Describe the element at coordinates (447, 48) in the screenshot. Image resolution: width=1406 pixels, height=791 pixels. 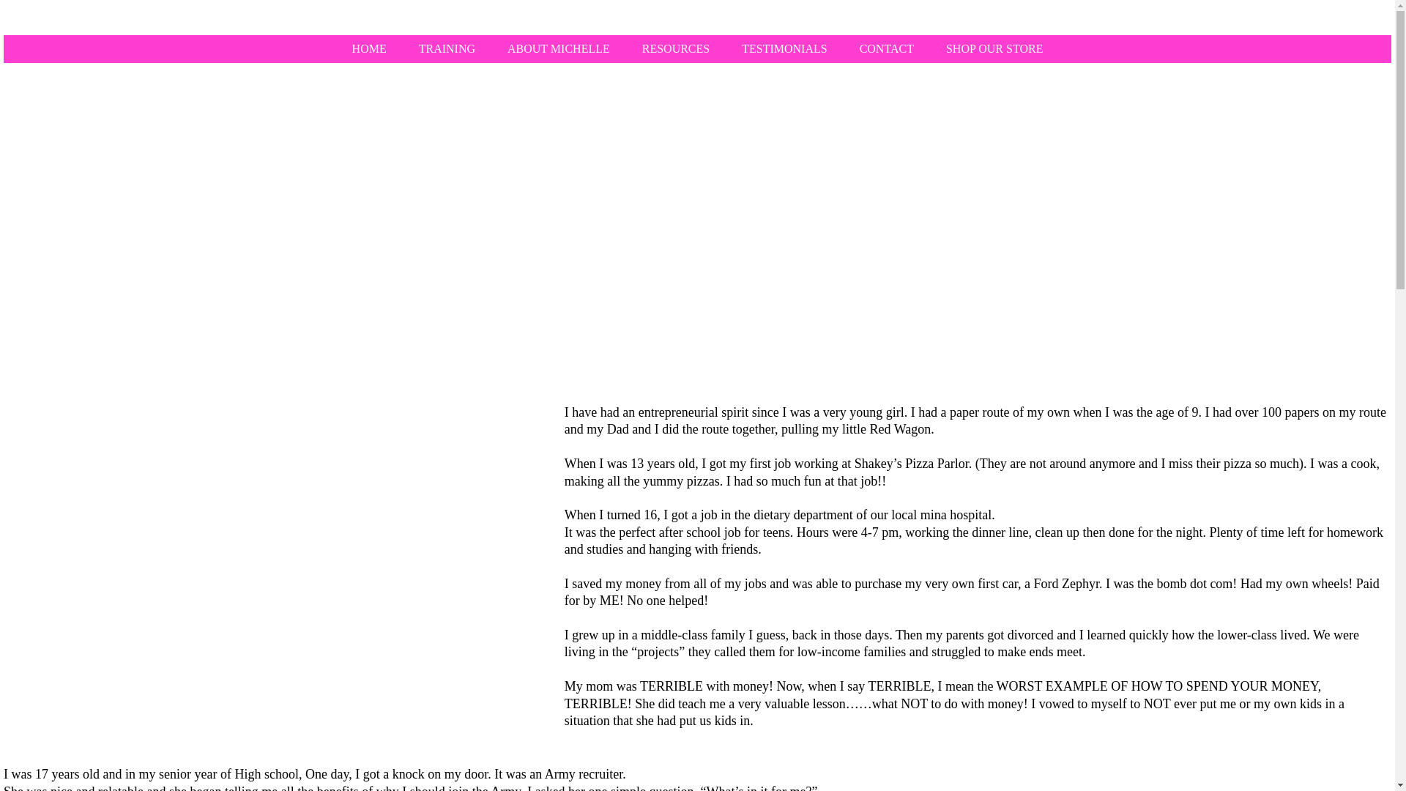
I see `TRAINING` at that location.